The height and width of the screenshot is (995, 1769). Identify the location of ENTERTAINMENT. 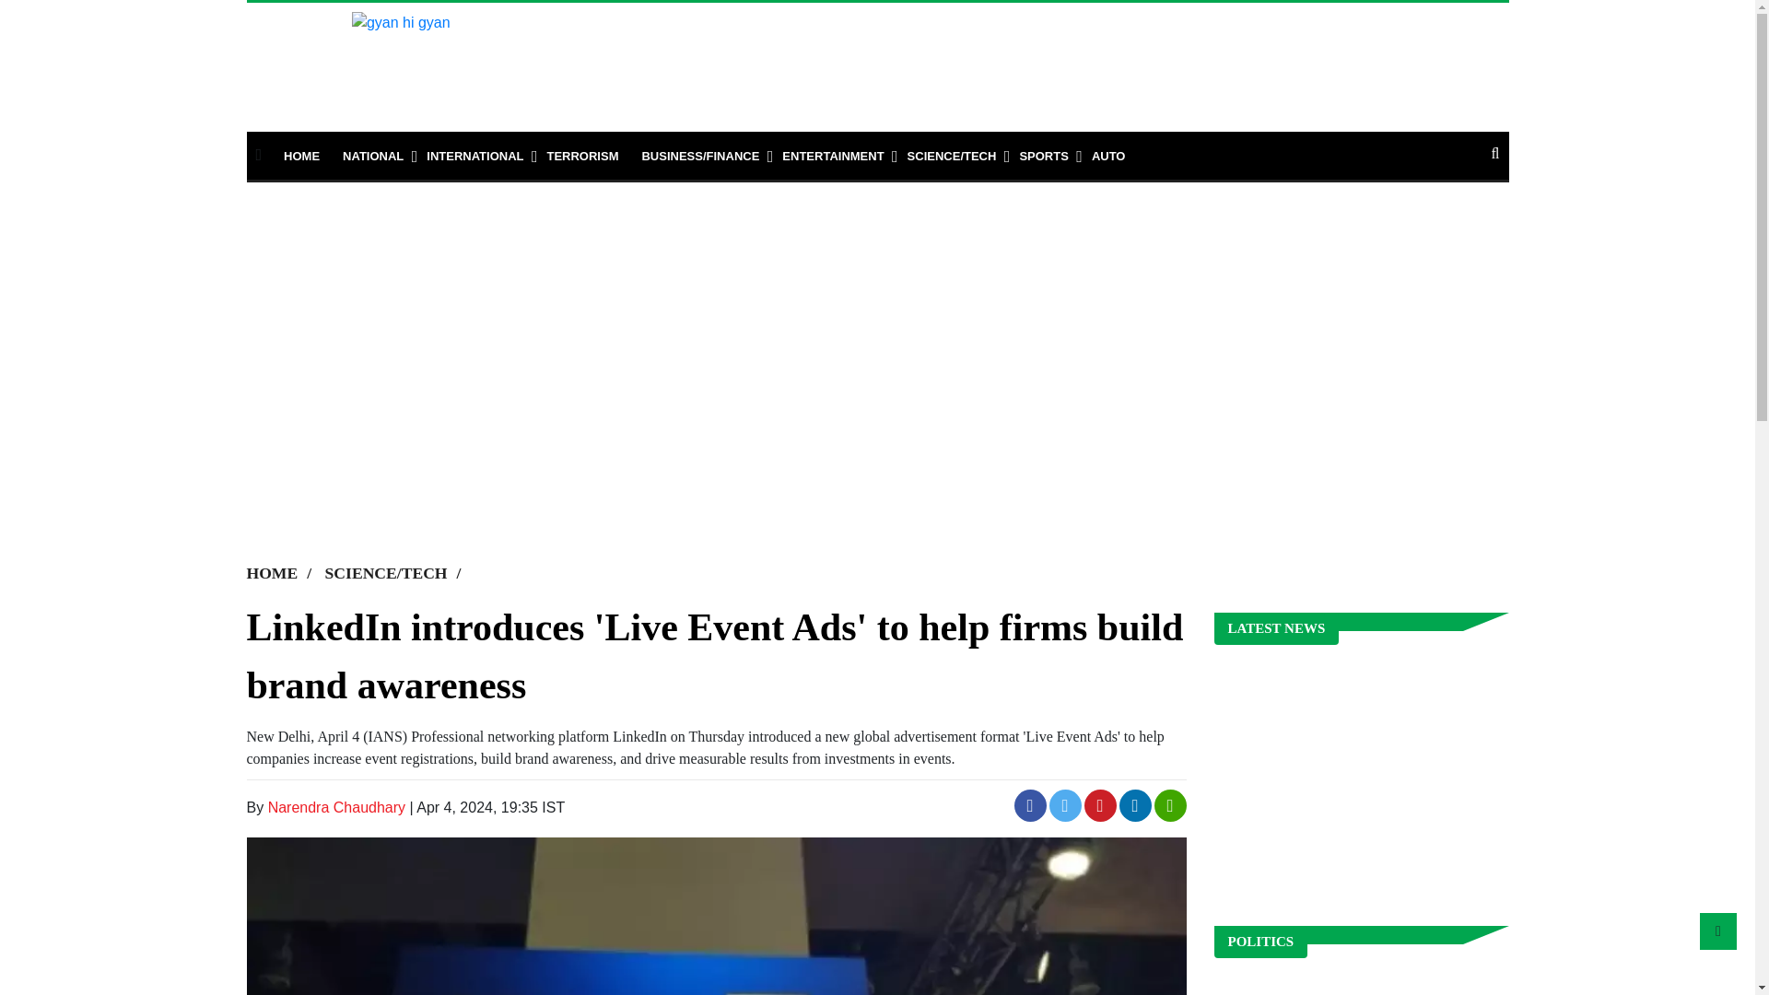
(832, 157).